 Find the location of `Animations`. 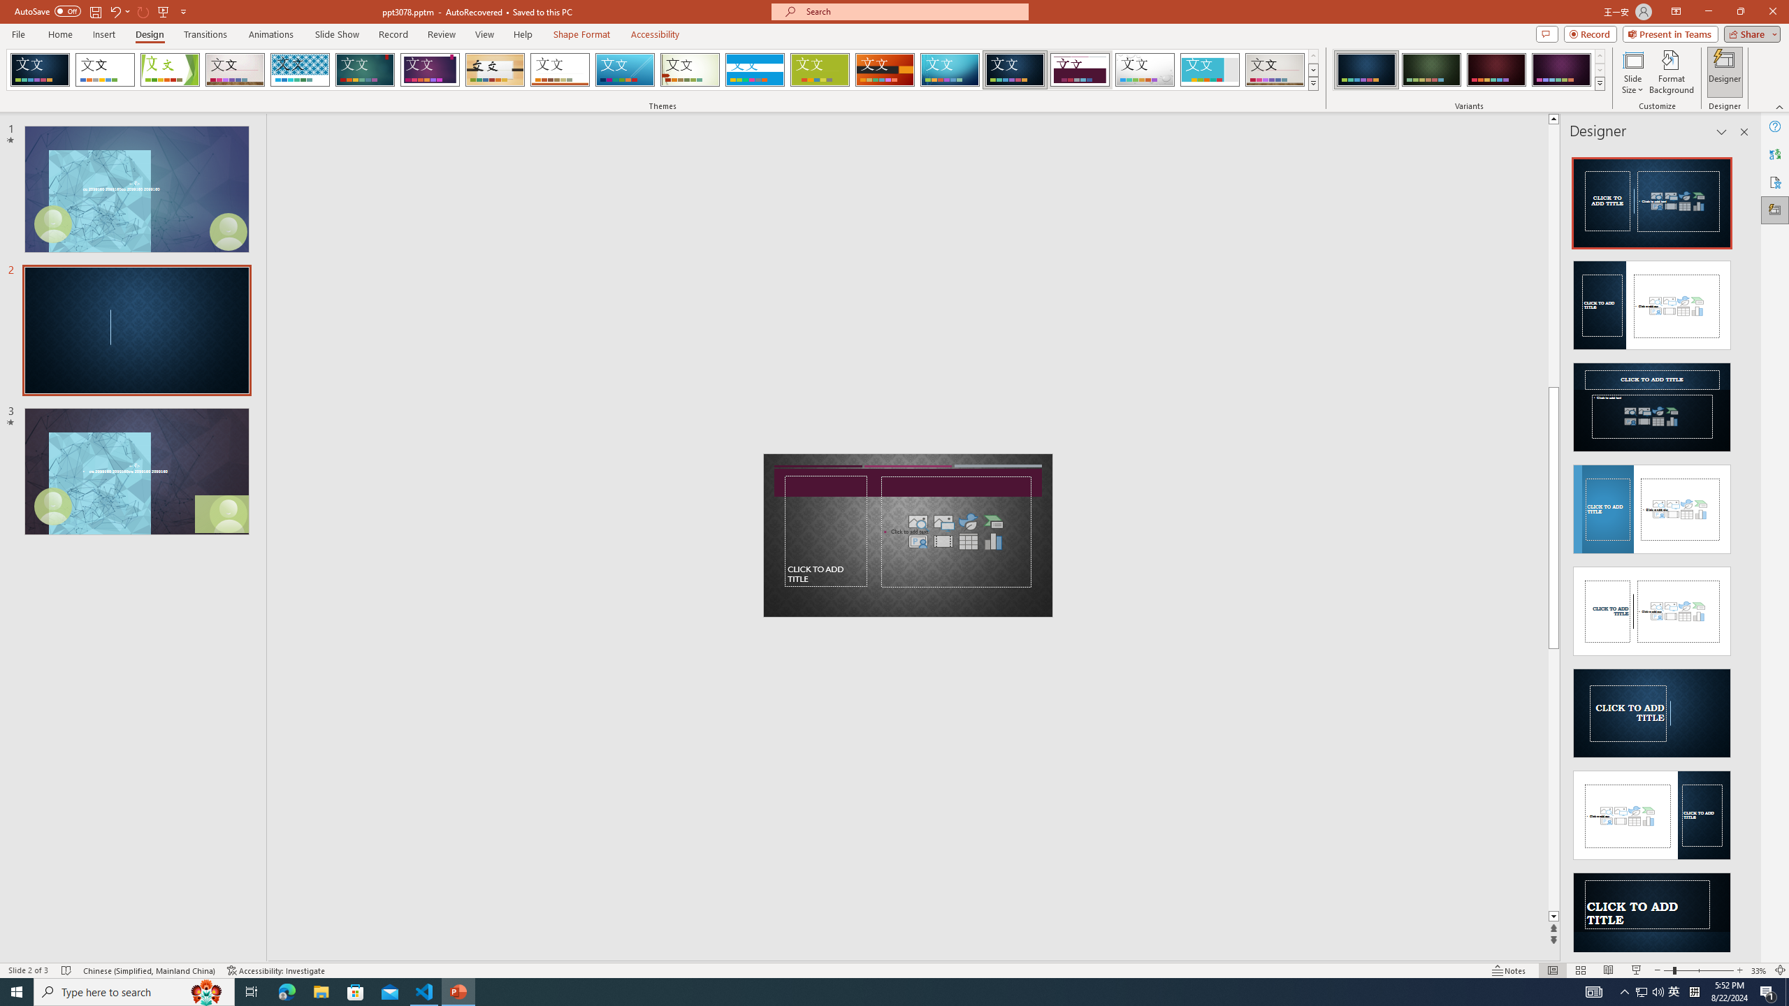

Animations is located at coordinates (271, 34).